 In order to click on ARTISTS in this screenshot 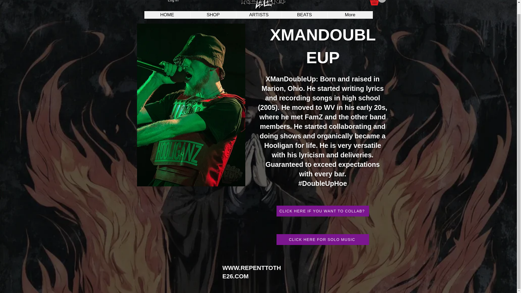, I will do `click(259, 15)`.